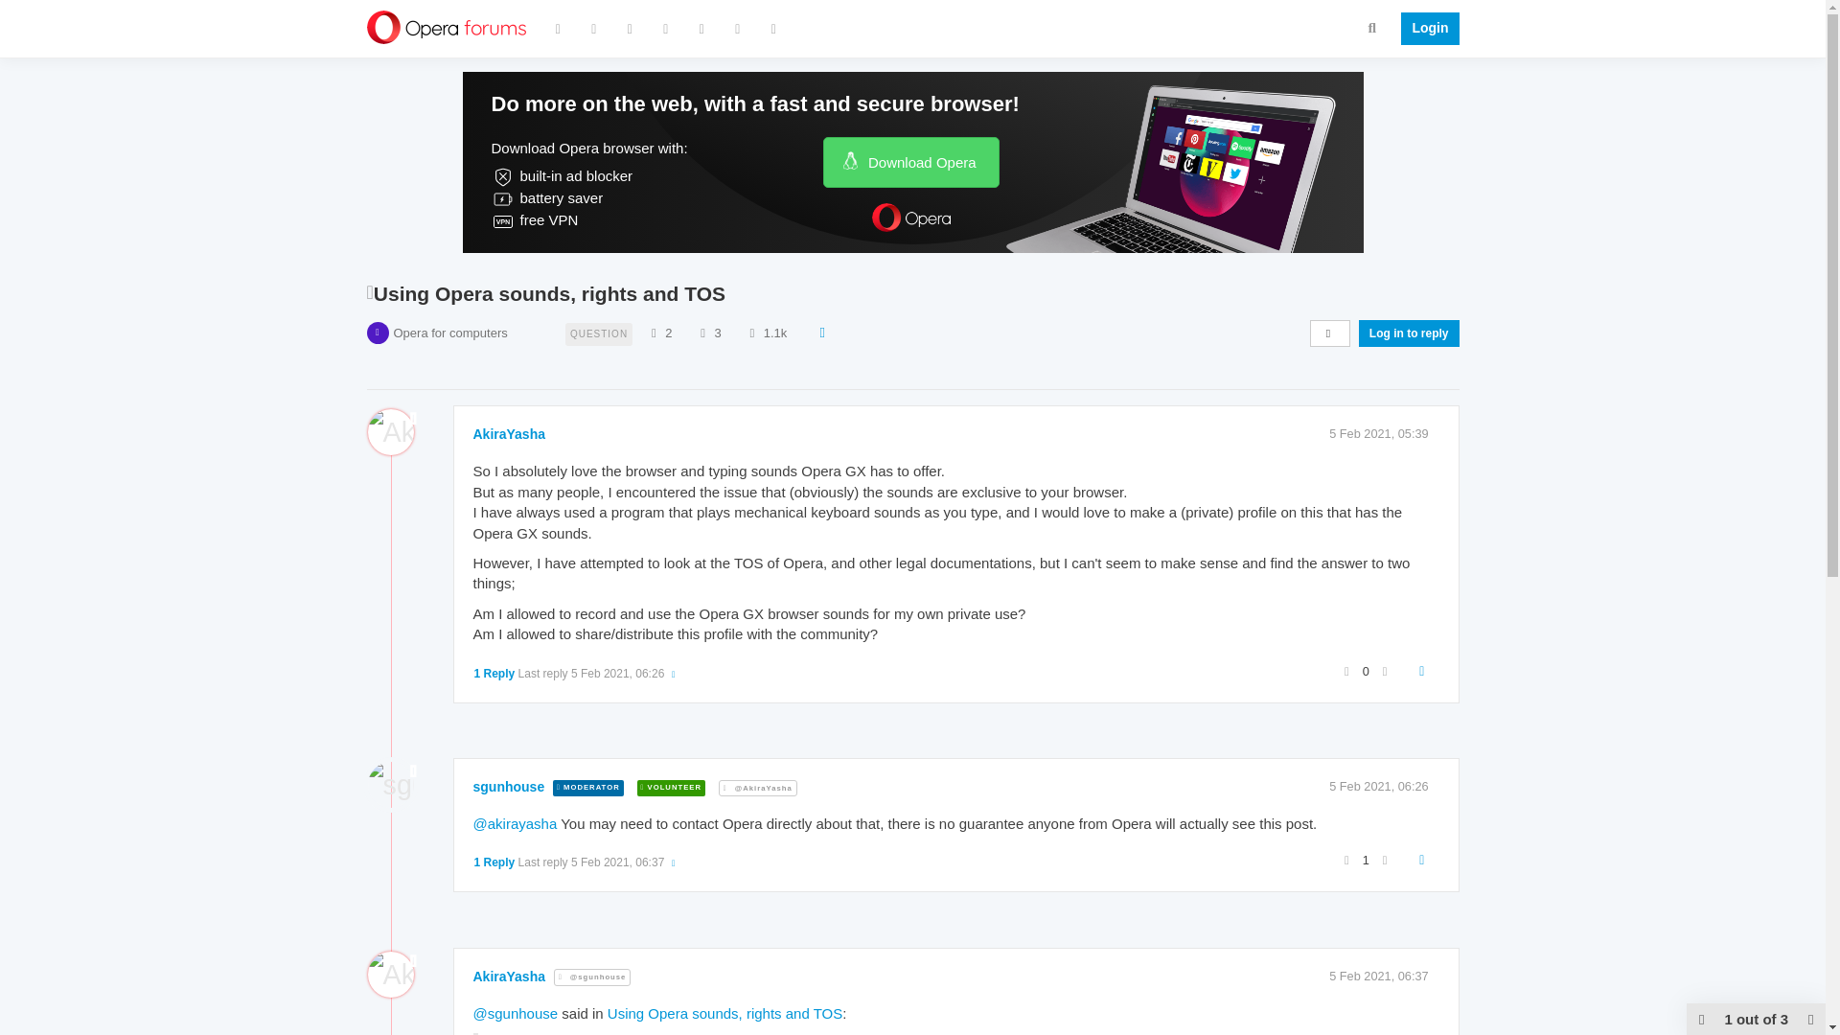 This screenshot has height=1035, width=1840. Describe the element at coordinates (910, 161) in the screenshot. I see `Download Opera` at that location.